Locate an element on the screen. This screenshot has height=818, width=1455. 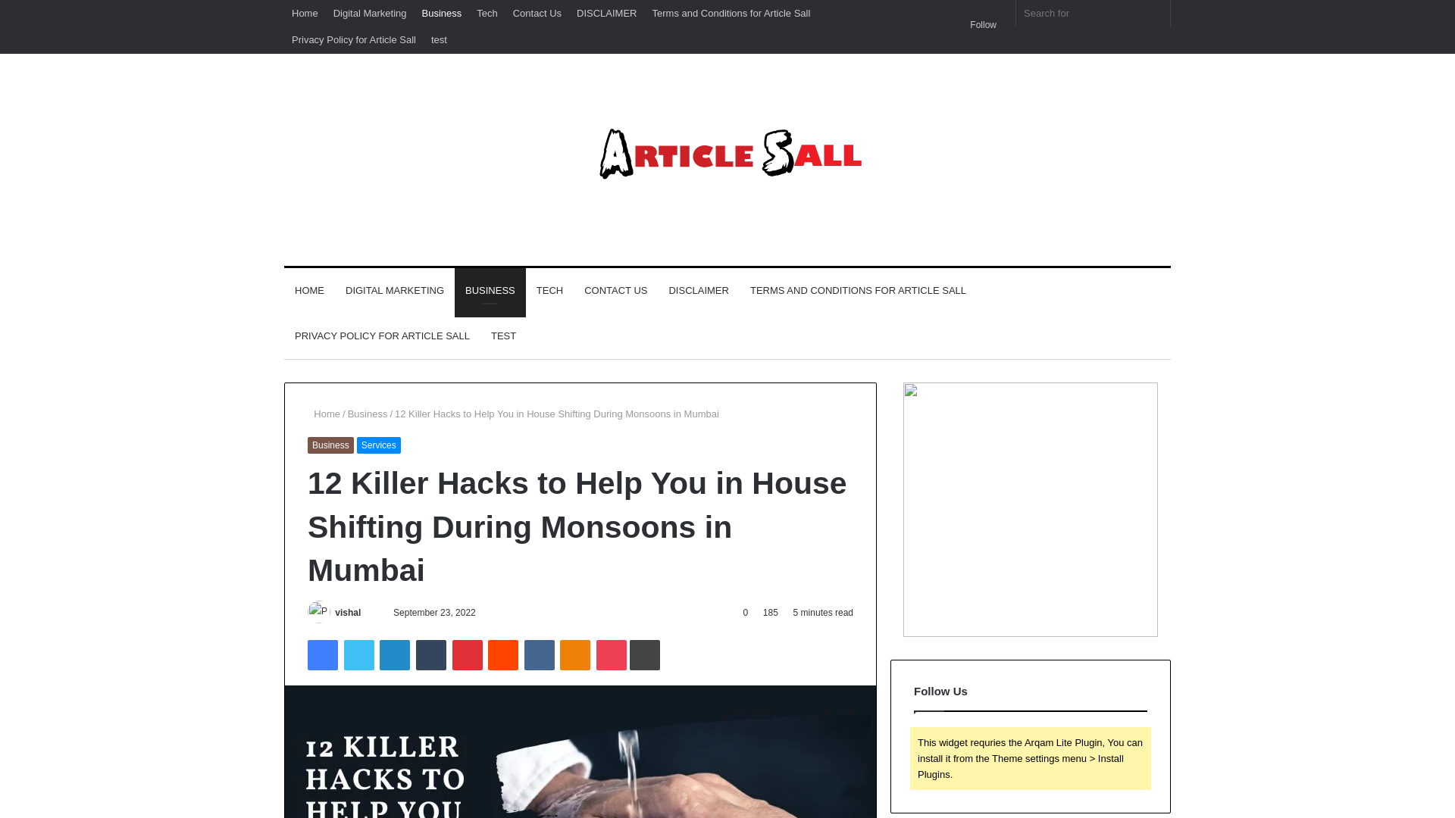
Terms and Conditions for Article Sall is located at coordinates (731, 13).